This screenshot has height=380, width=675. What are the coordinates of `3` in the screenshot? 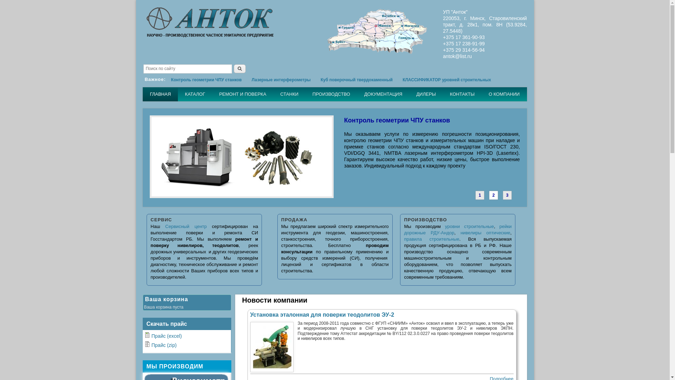 It's located at (507, 194).